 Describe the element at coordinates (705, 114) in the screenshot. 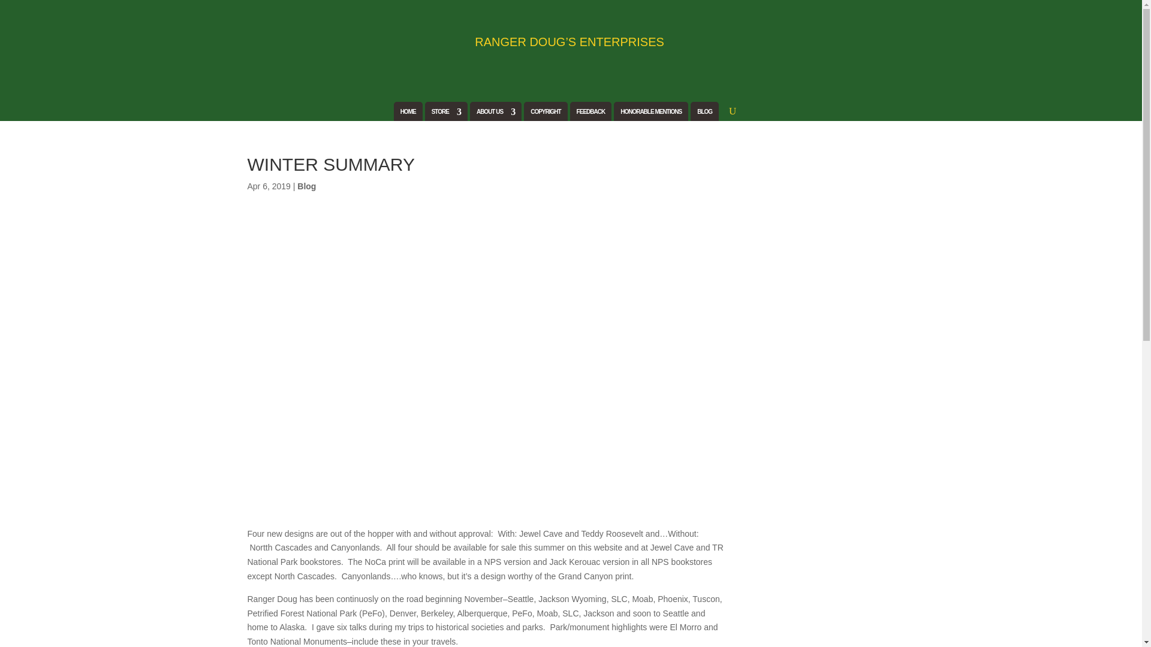

I see `BLOG` at that location.